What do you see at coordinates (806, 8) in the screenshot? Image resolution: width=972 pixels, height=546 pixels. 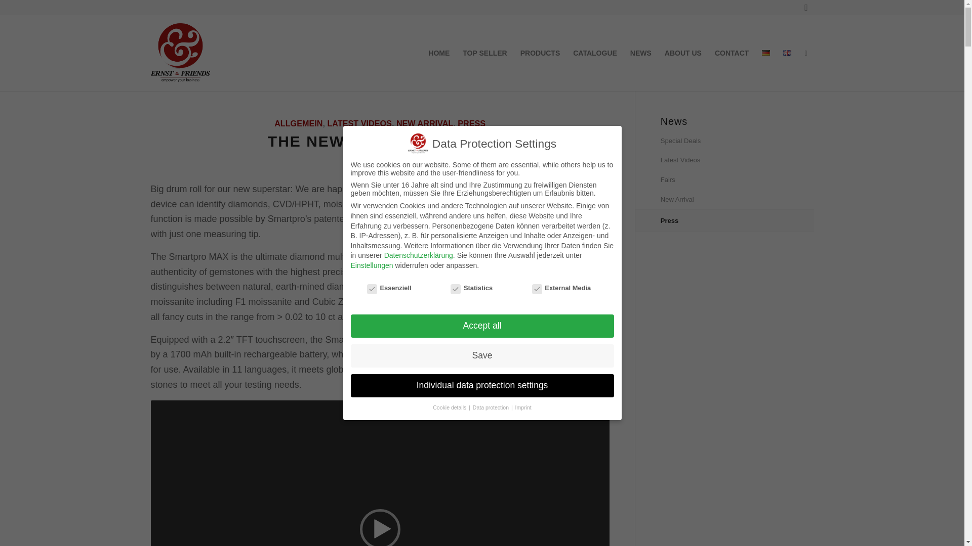 I see `Instagram` at bounding box center [806, 8].